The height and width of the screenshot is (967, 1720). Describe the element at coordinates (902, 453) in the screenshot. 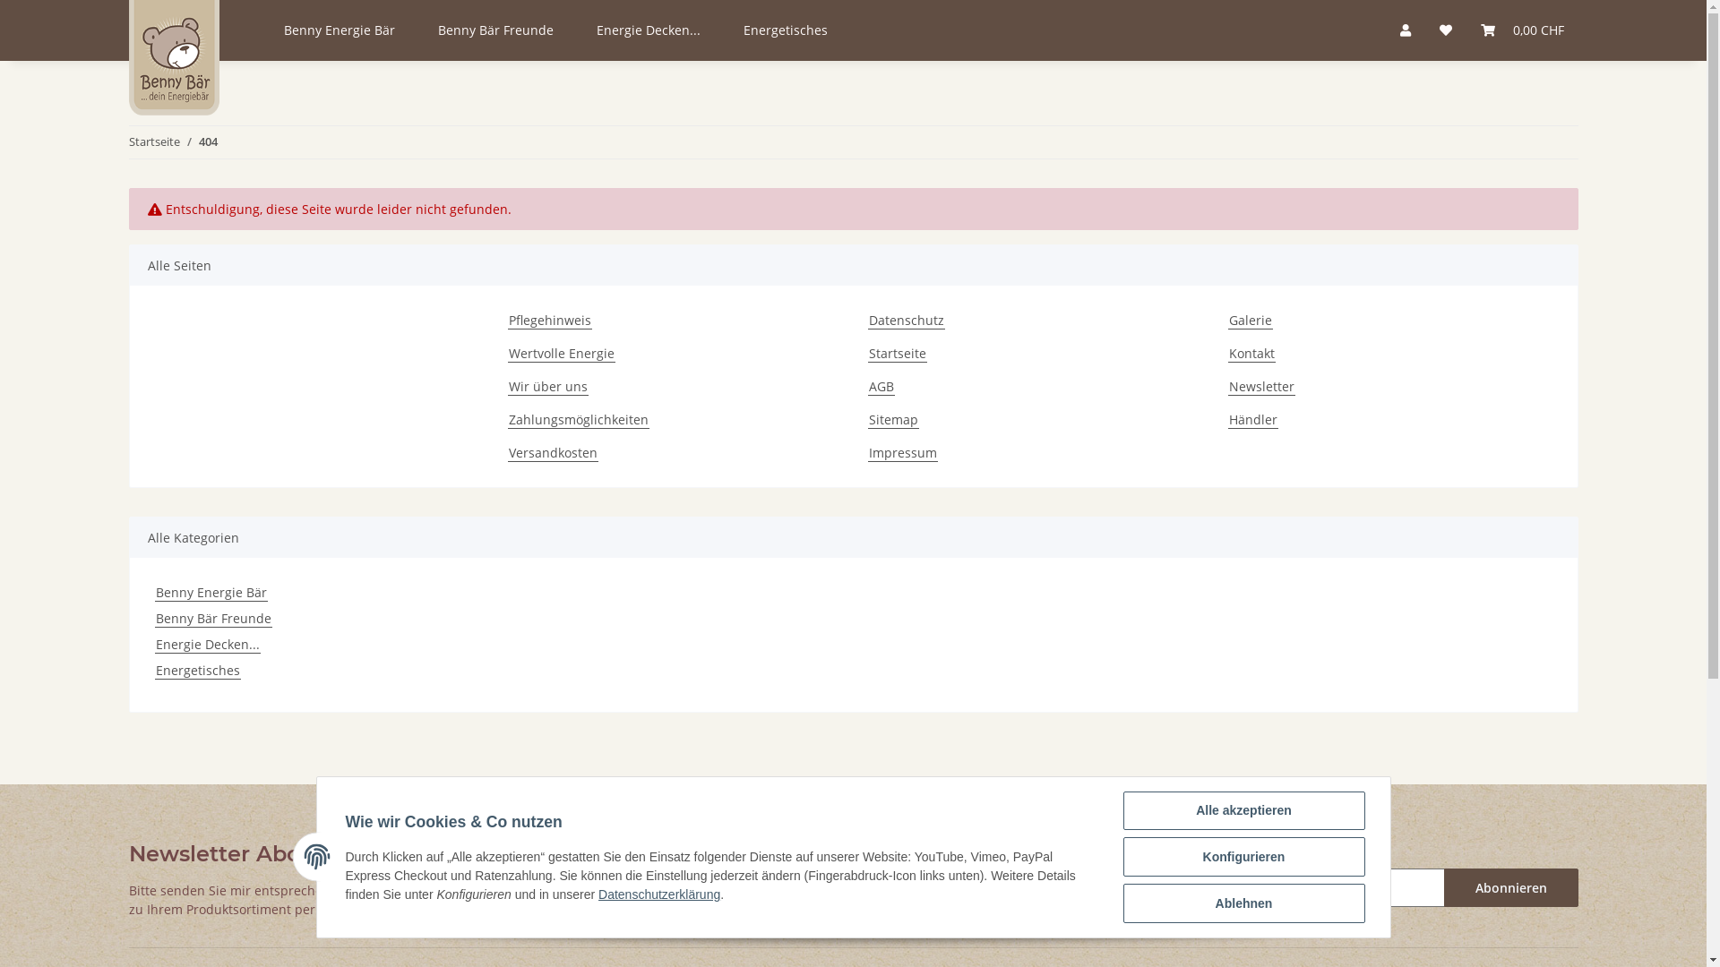

I see `Impressum` at that location.